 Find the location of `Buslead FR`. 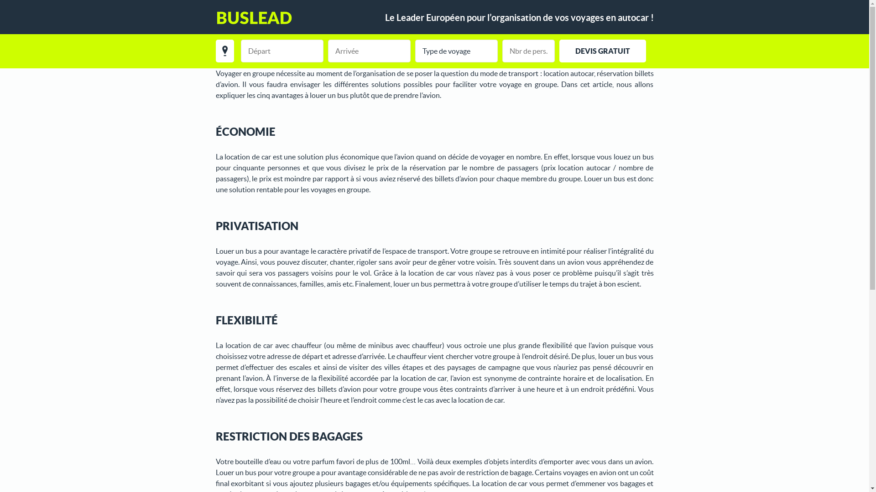

Buslead FR is located at coordinates (254, 18).